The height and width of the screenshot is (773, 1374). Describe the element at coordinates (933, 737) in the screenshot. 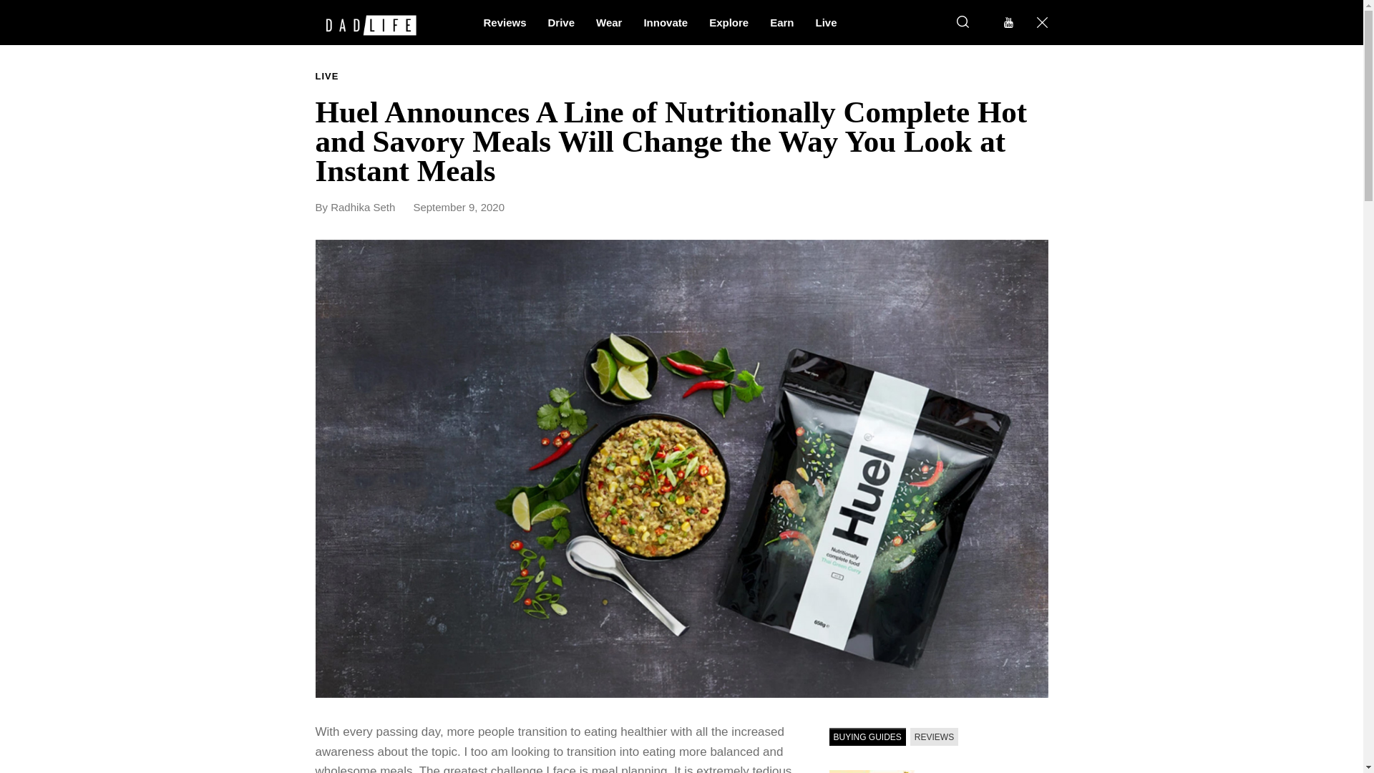

I see `REVIEWS` at that location.